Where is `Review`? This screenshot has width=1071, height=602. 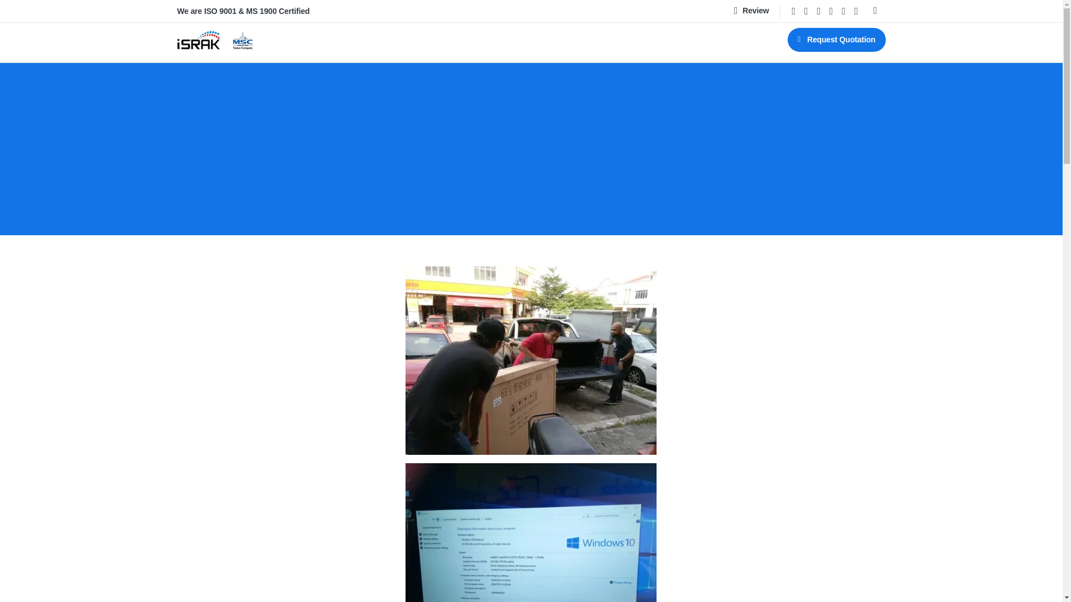
Review is located at coordinates (751, 11).